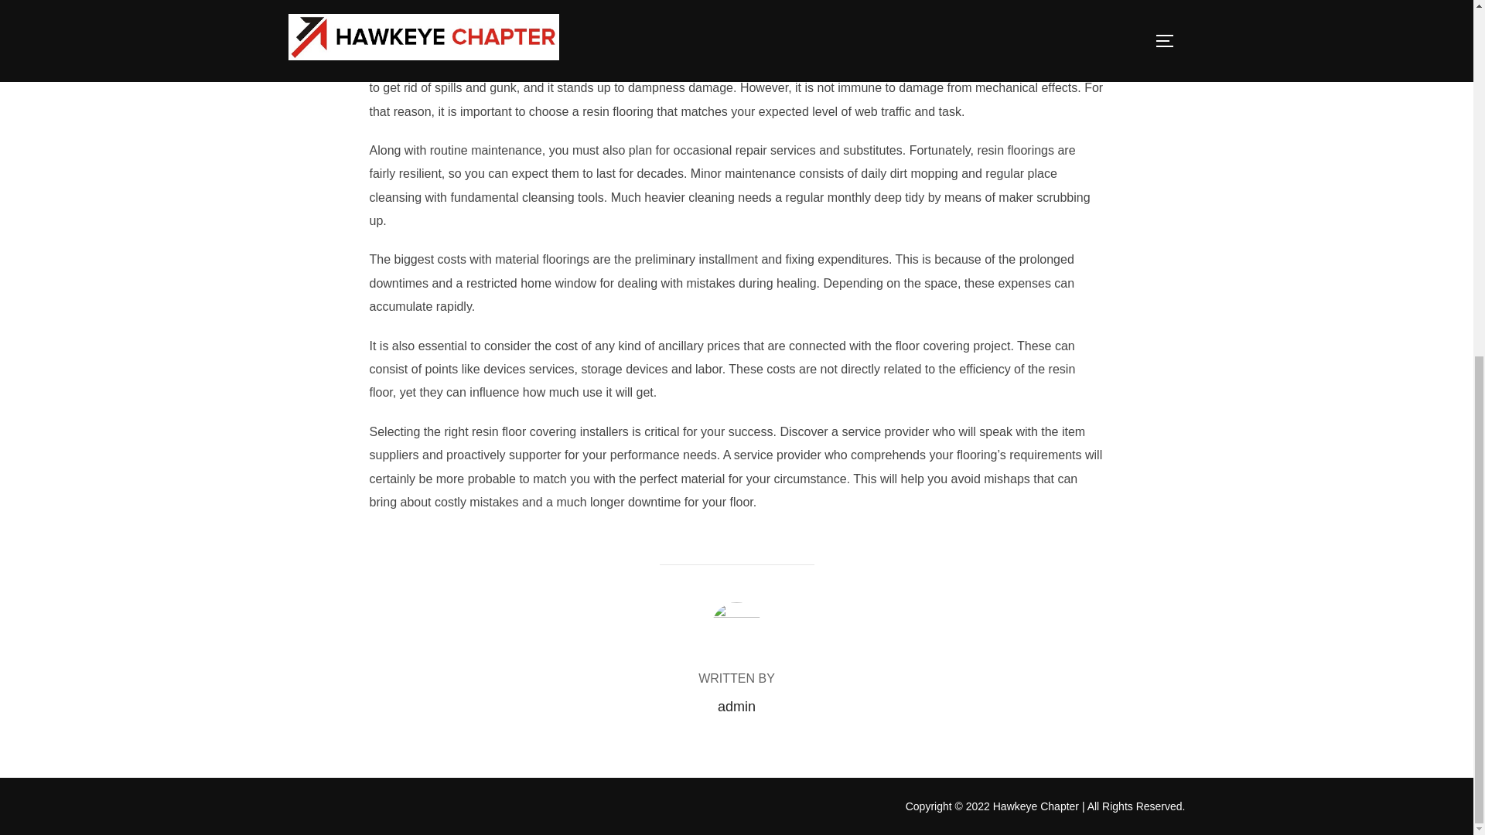  I want to click on admin, so click(736, 707).